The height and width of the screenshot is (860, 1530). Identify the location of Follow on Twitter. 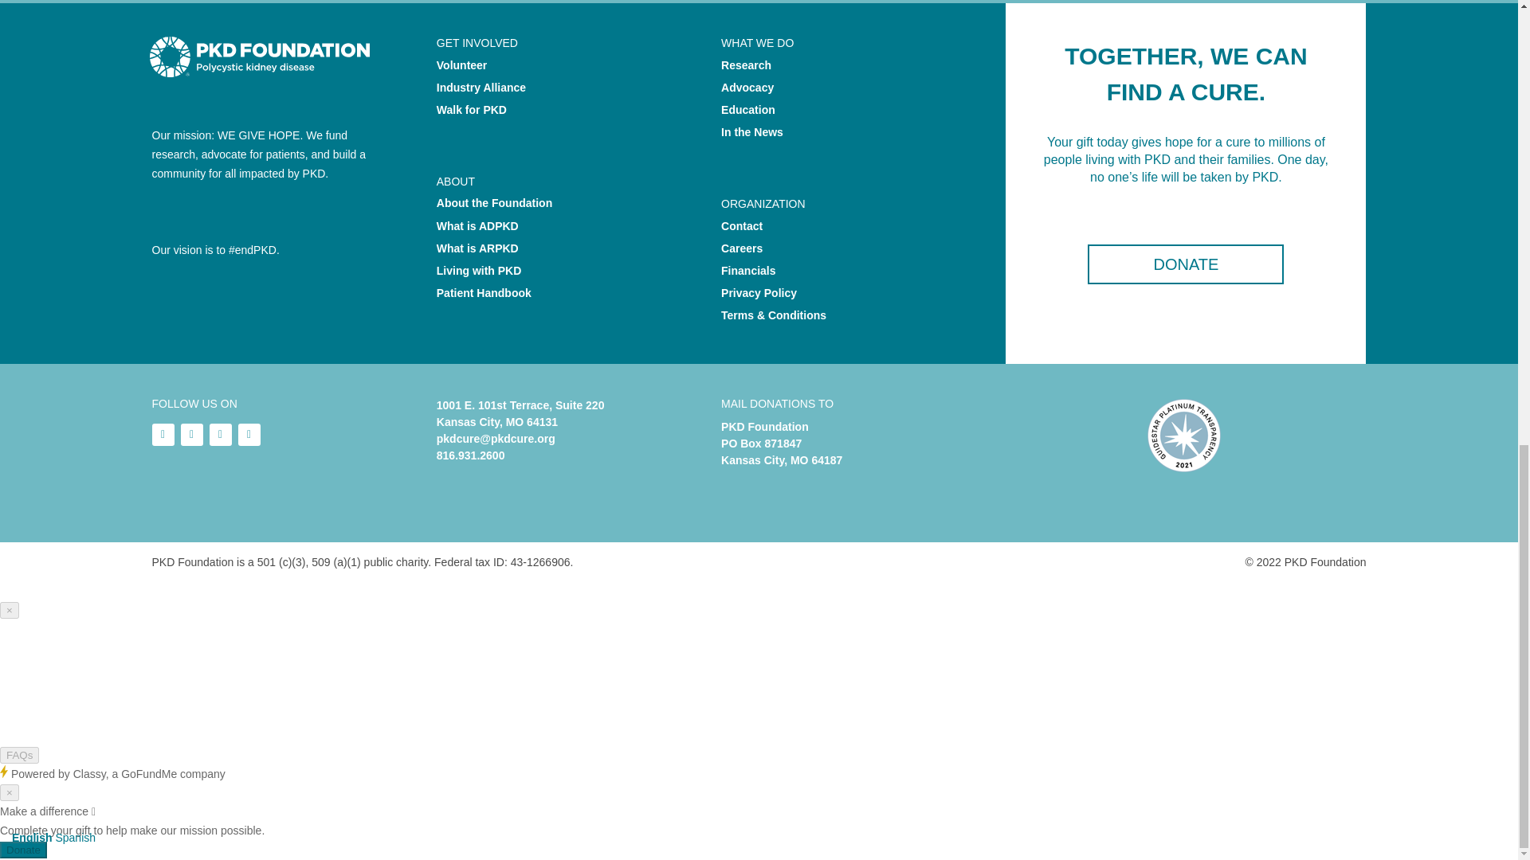
(219, 435).